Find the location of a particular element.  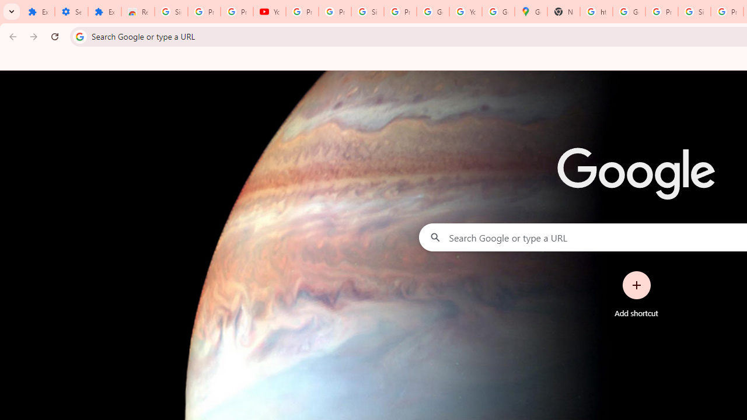

Settings is located at coordinates (71, 12).